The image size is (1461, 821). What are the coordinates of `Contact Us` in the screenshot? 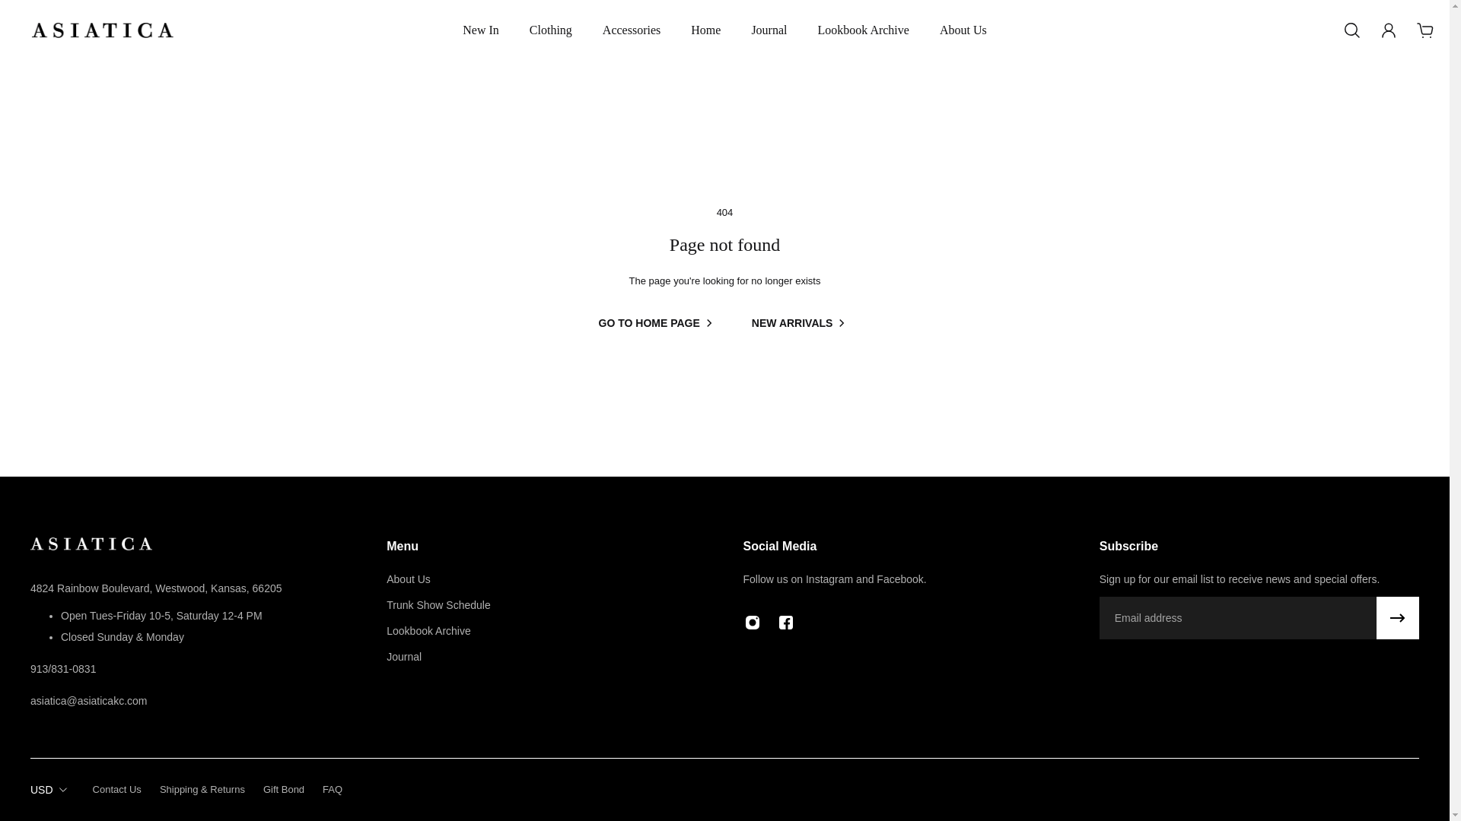 It's located at (117, 789).